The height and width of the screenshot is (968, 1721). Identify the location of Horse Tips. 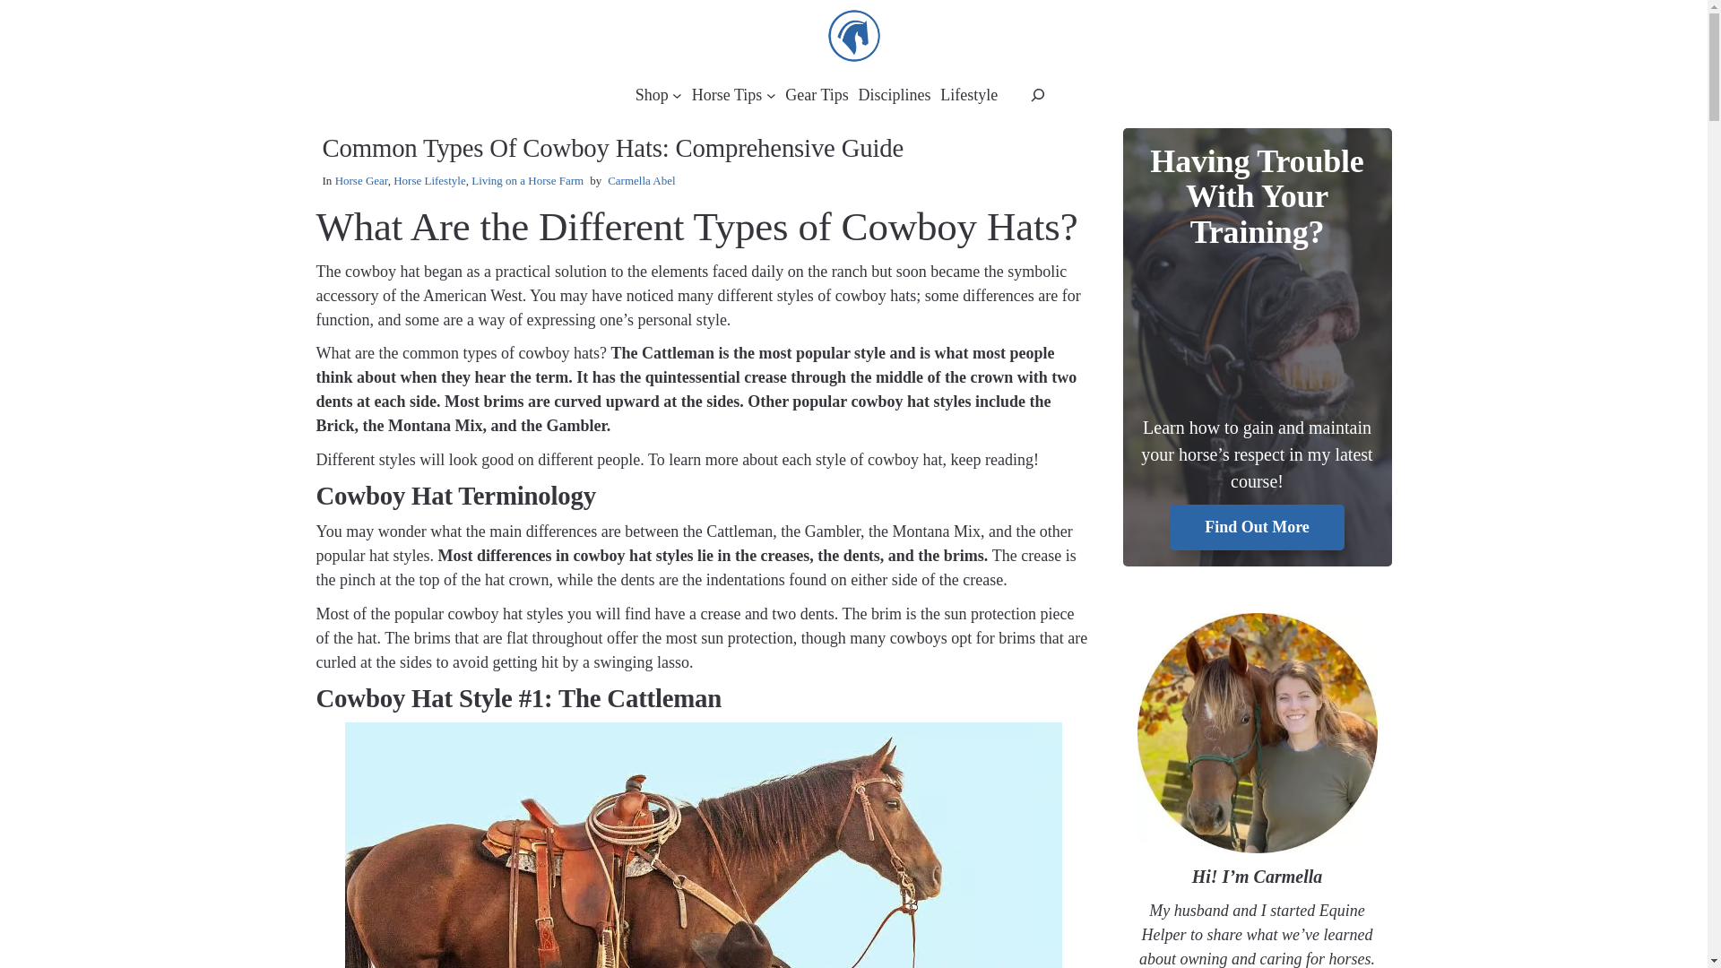
(726, 93).